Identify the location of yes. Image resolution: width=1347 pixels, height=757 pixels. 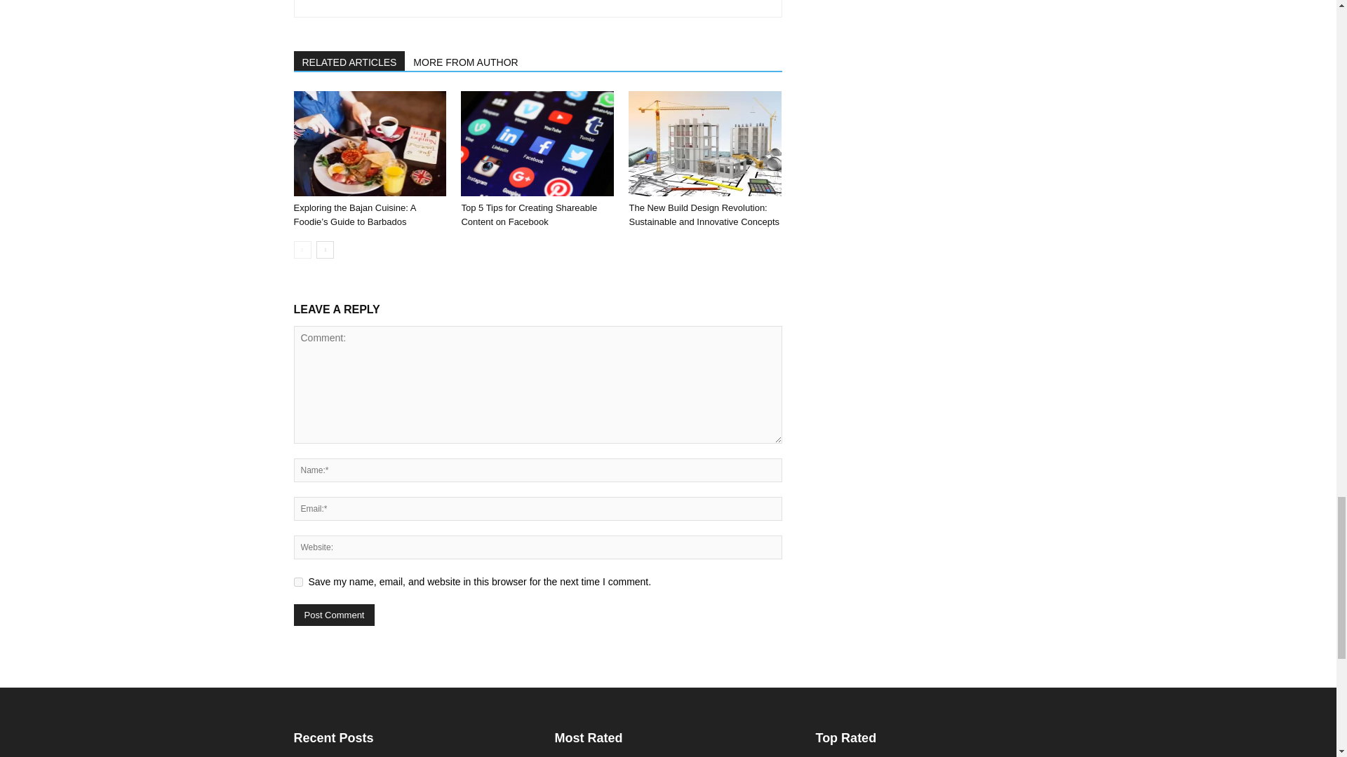
(297, 582).